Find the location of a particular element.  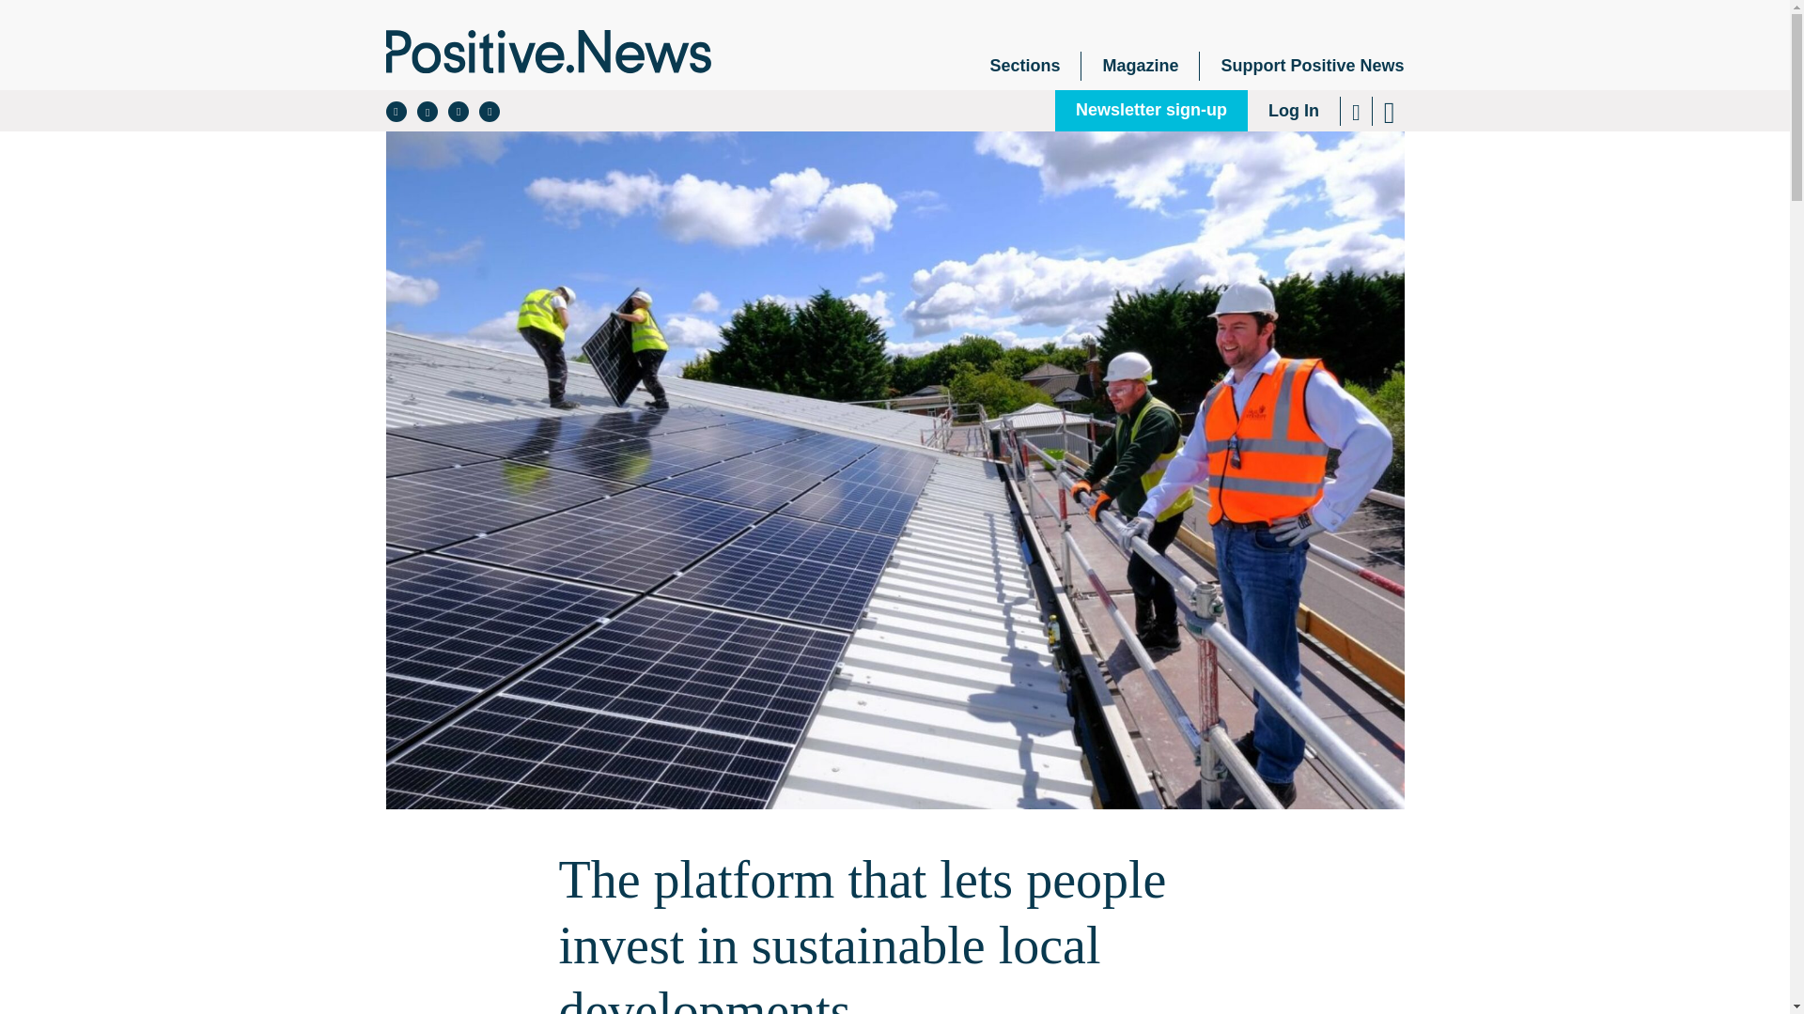

Support Positive News is located at coordinates (1300, 66).